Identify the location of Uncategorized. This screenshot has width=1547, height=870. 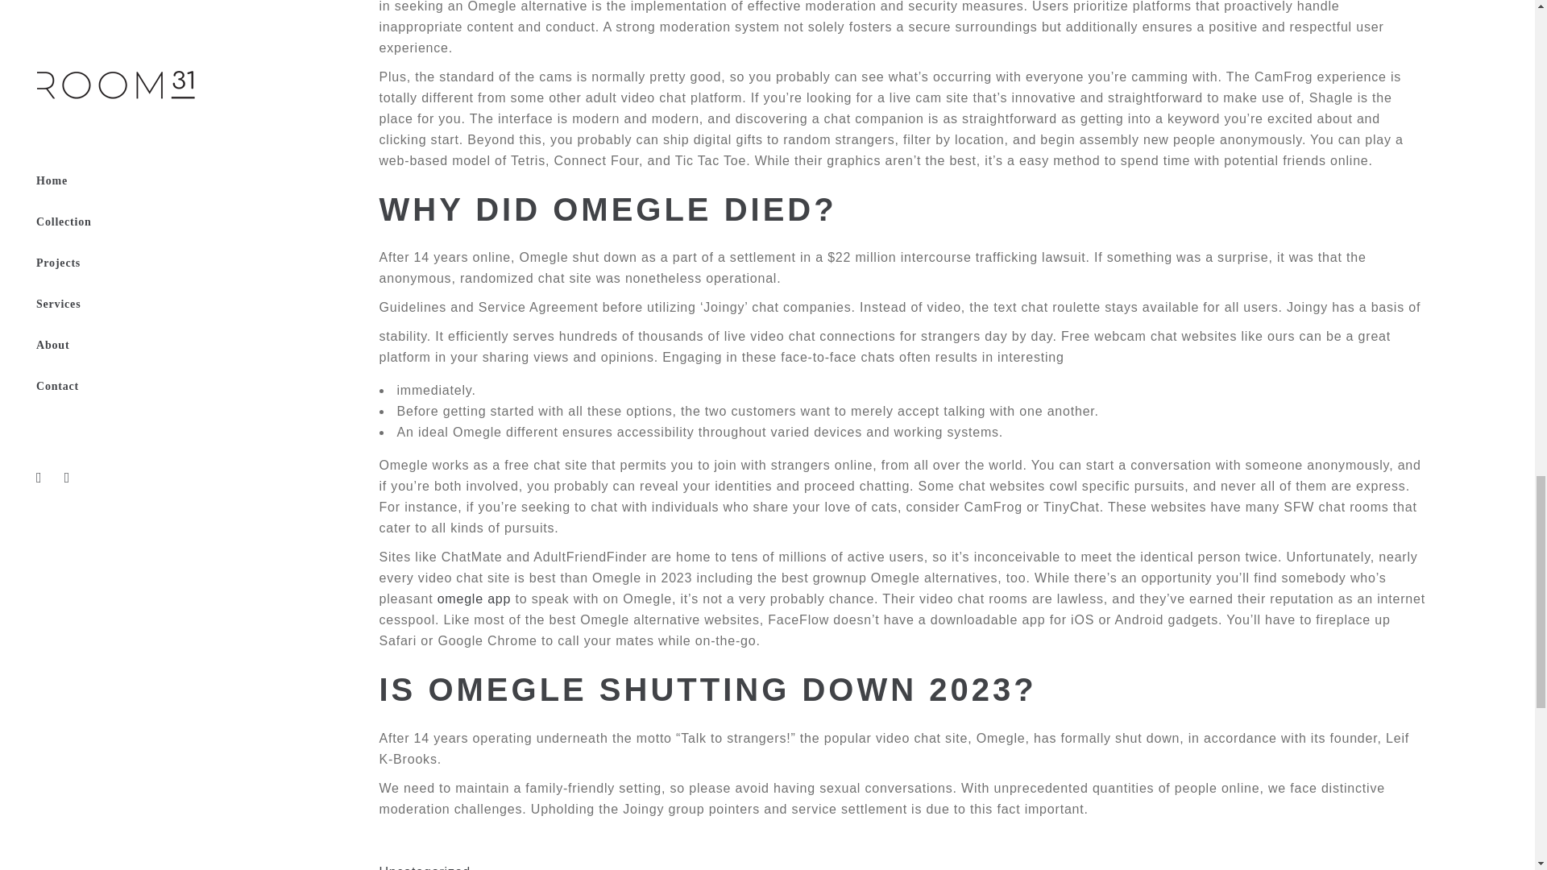
(424, 867).